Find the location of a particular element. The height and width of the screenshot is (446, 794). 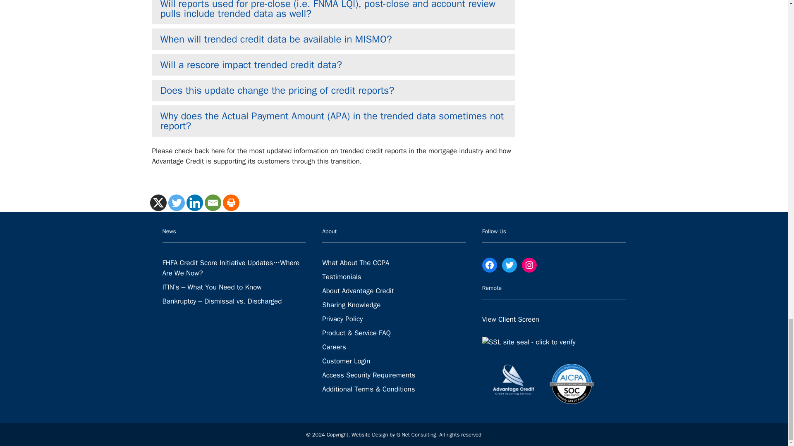

Linkedin is located at coordinates (194, 202).